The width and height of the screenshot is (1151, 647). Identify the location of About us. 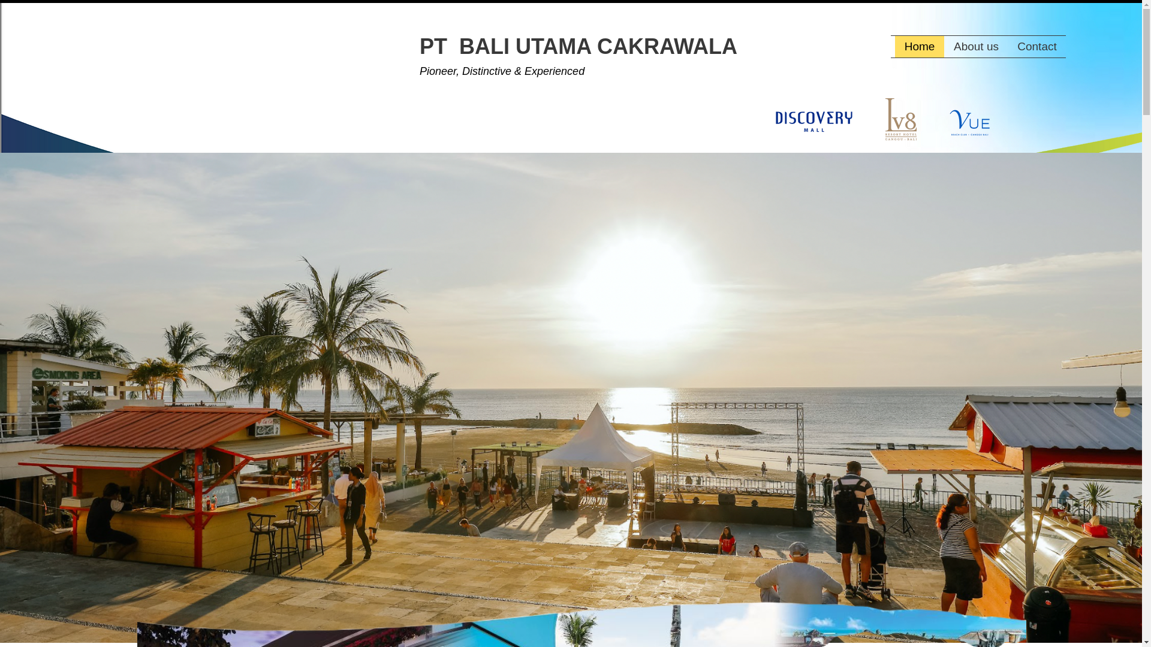
(976, 47).